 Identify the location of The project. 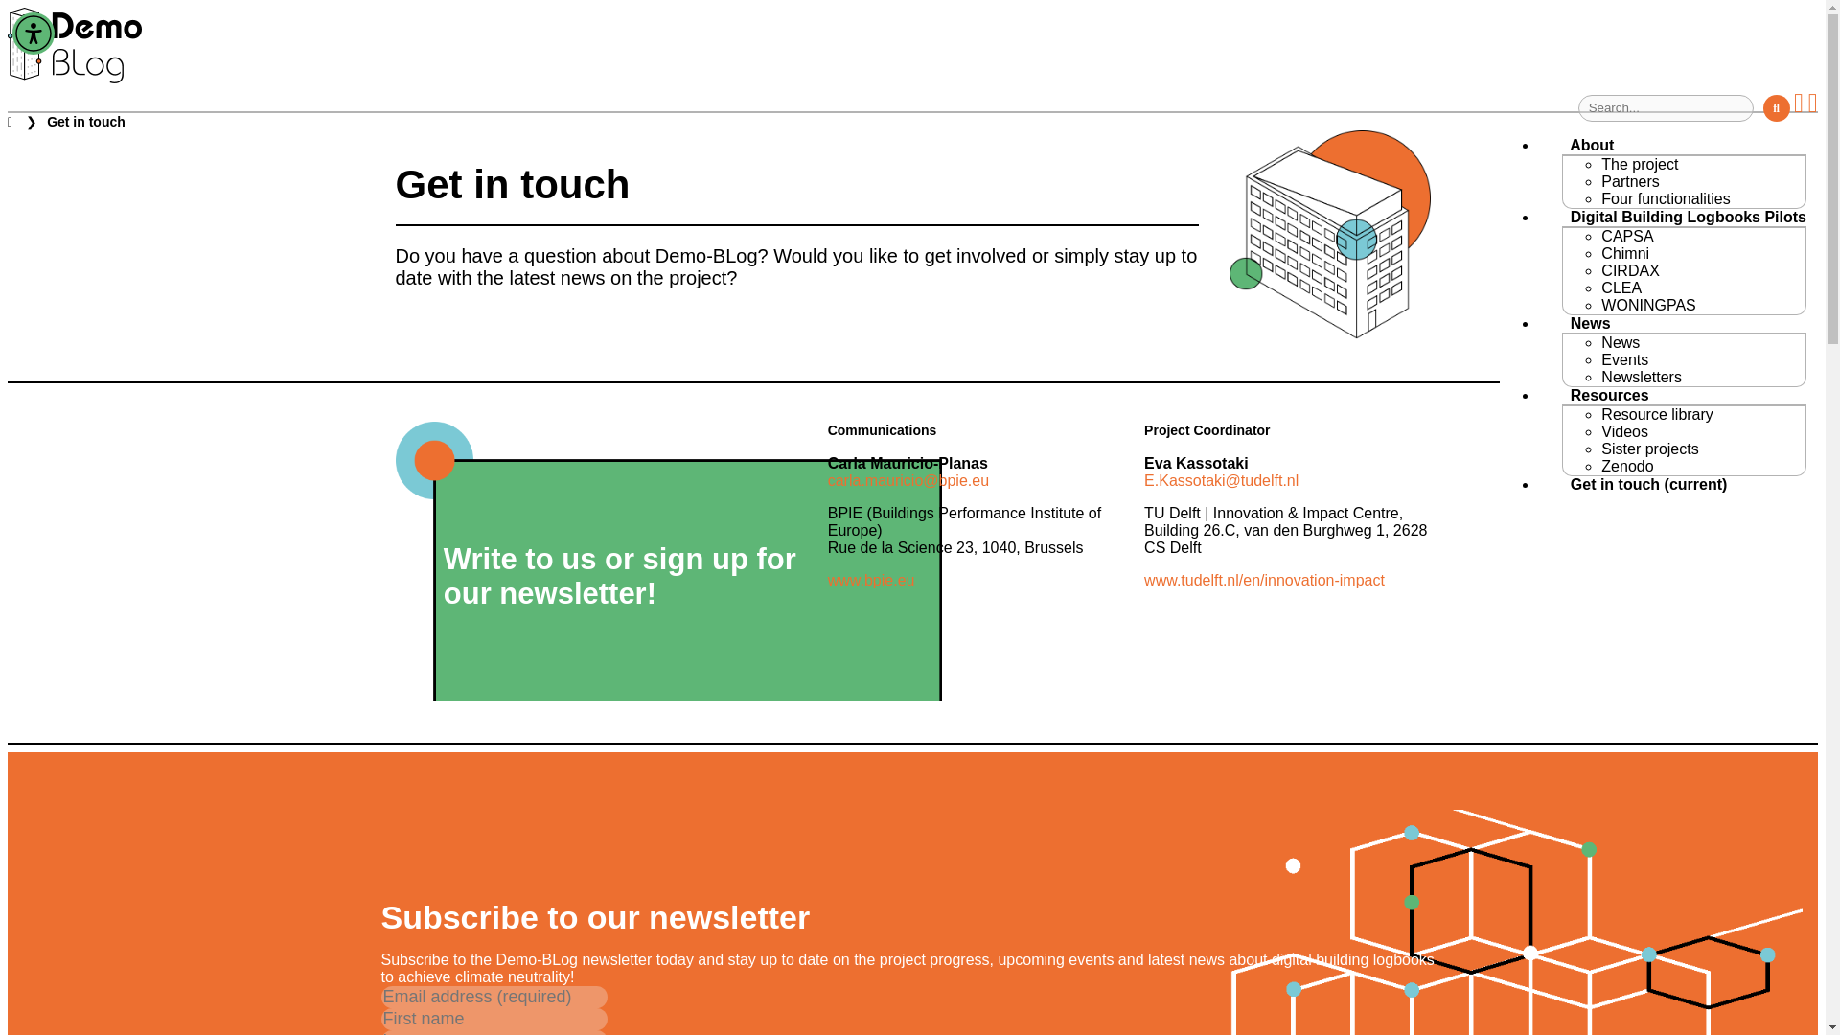
(1639, 163).